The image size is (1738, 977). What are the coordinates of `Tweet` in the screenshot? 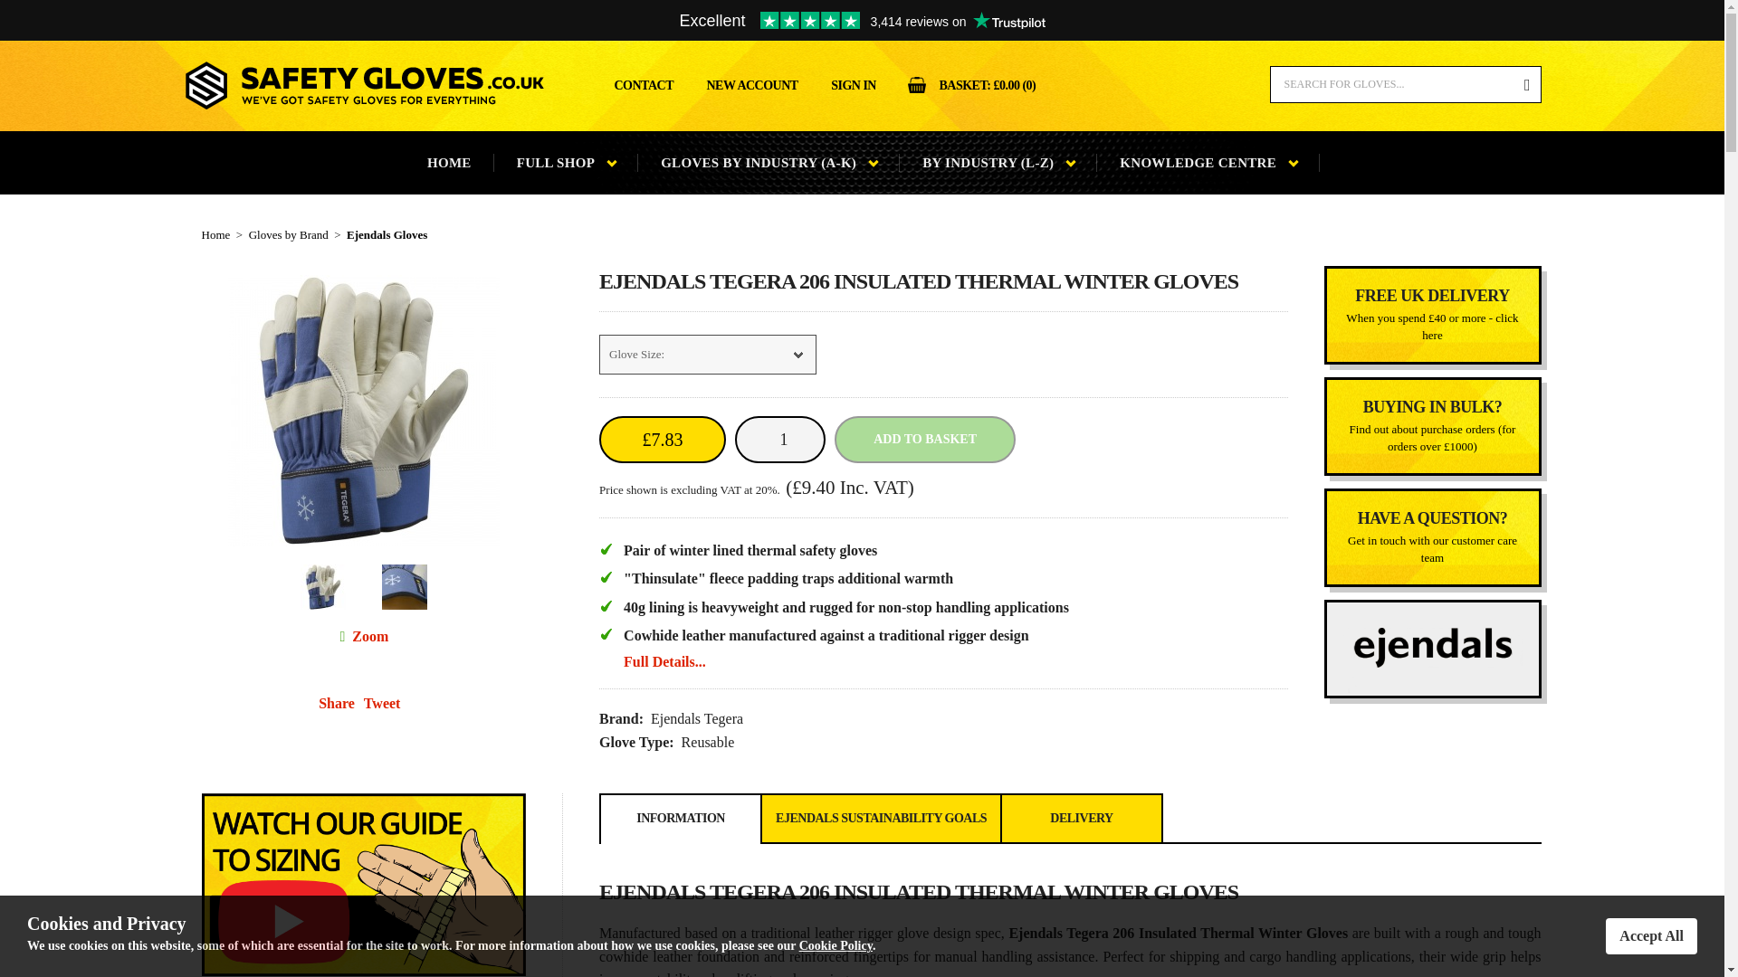 It's located at (382, 703).